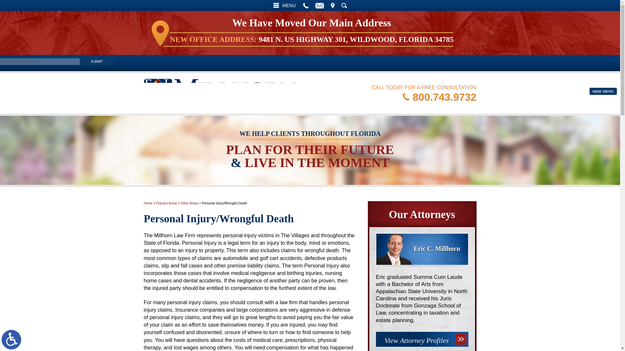  Describe the element at coordinates (11, 339) in the screenshot. I see `Switch to ADA Accessible Theme` at that location.